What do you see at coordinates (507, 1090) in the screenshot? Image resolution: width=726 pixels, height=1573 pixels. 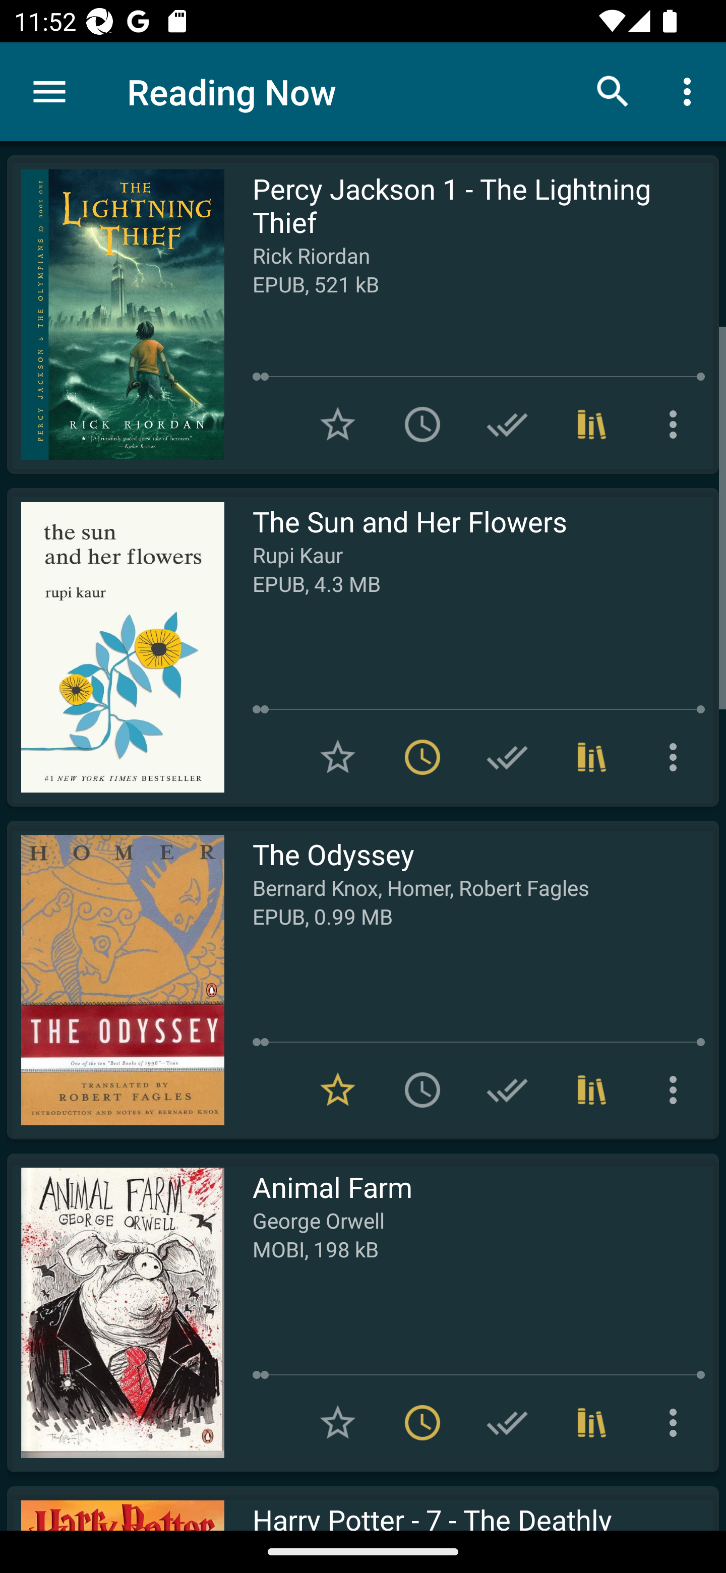 I see `Add to Have read` at bounding box center [507, 1090].